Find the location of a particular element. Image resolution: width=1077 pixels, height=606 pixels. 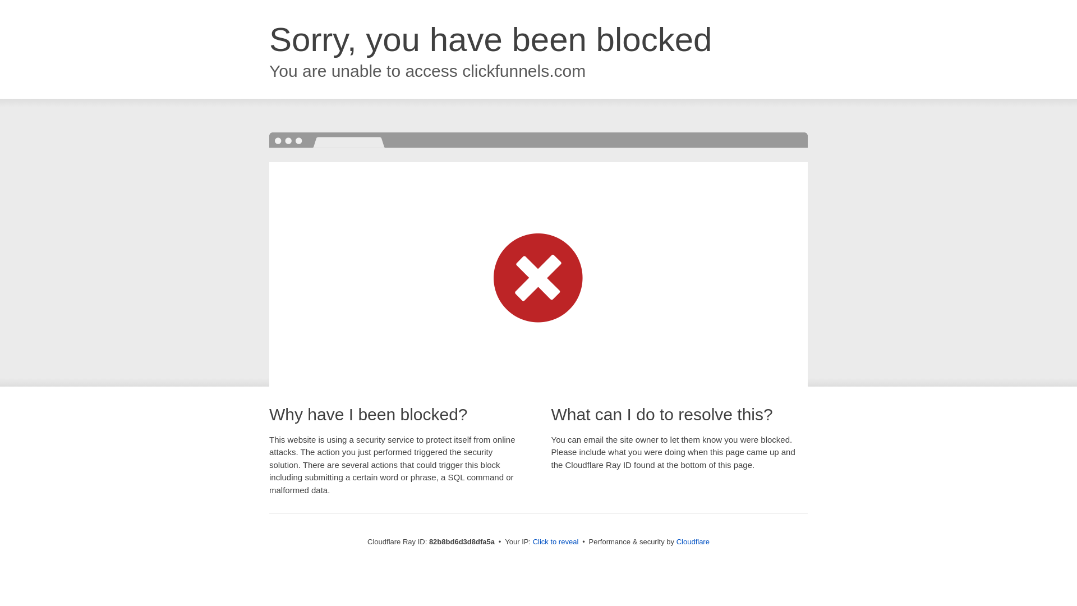

Cloudflare is located at coordinates (693, 542).